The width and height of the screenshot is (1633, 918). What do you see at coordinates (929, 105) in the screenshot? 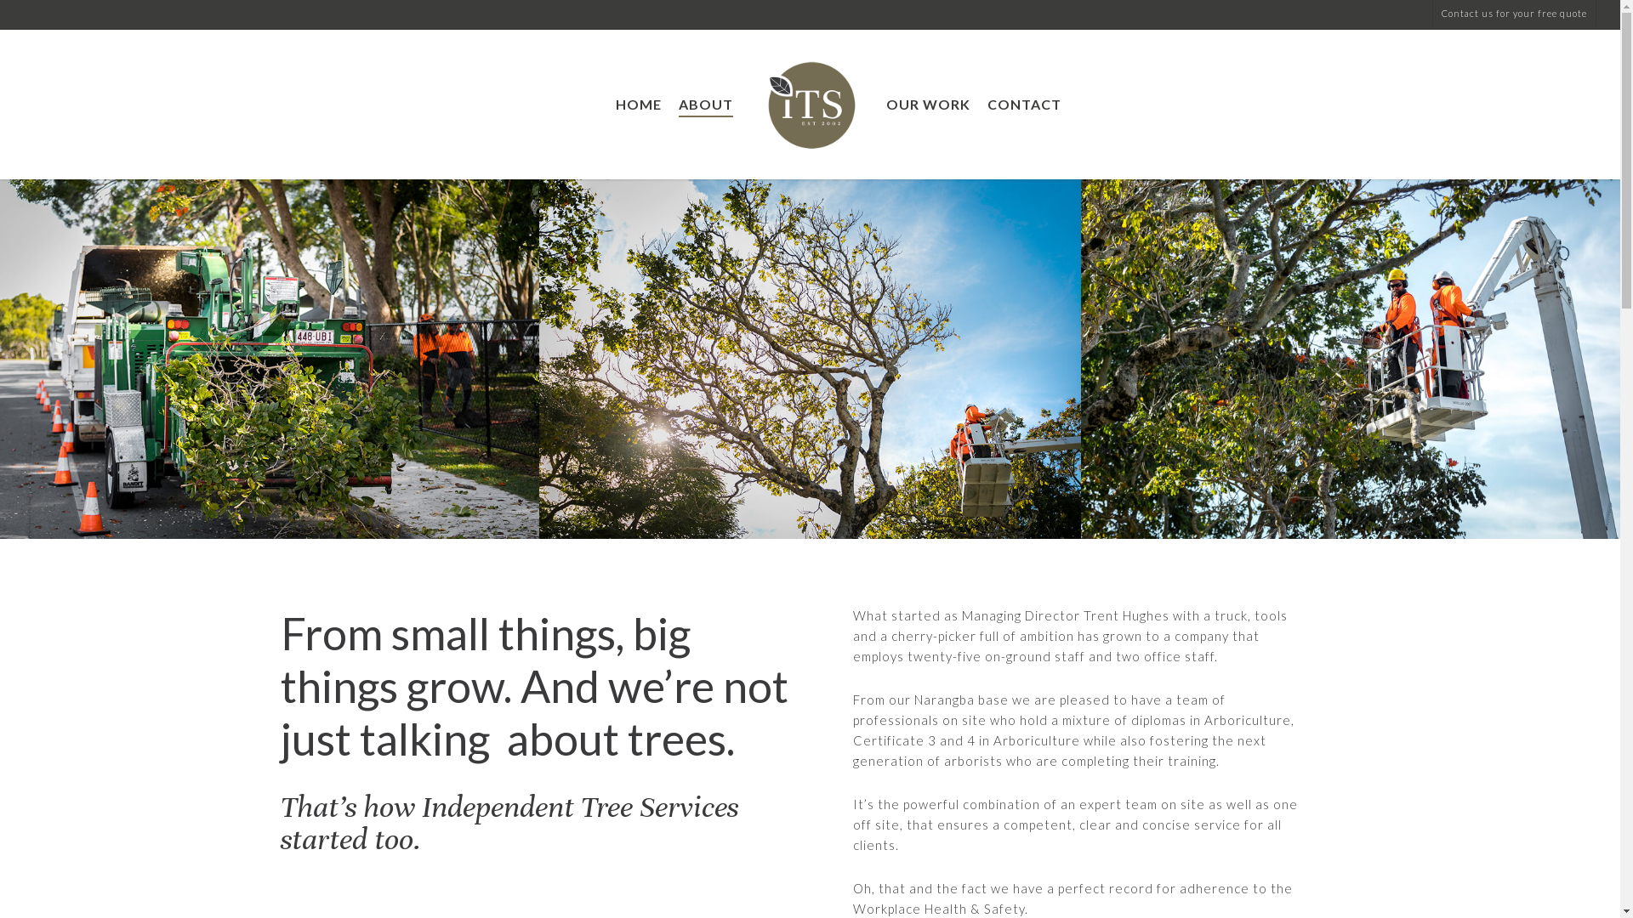
I see `OUR WORK` at bounding box center [929, 105].